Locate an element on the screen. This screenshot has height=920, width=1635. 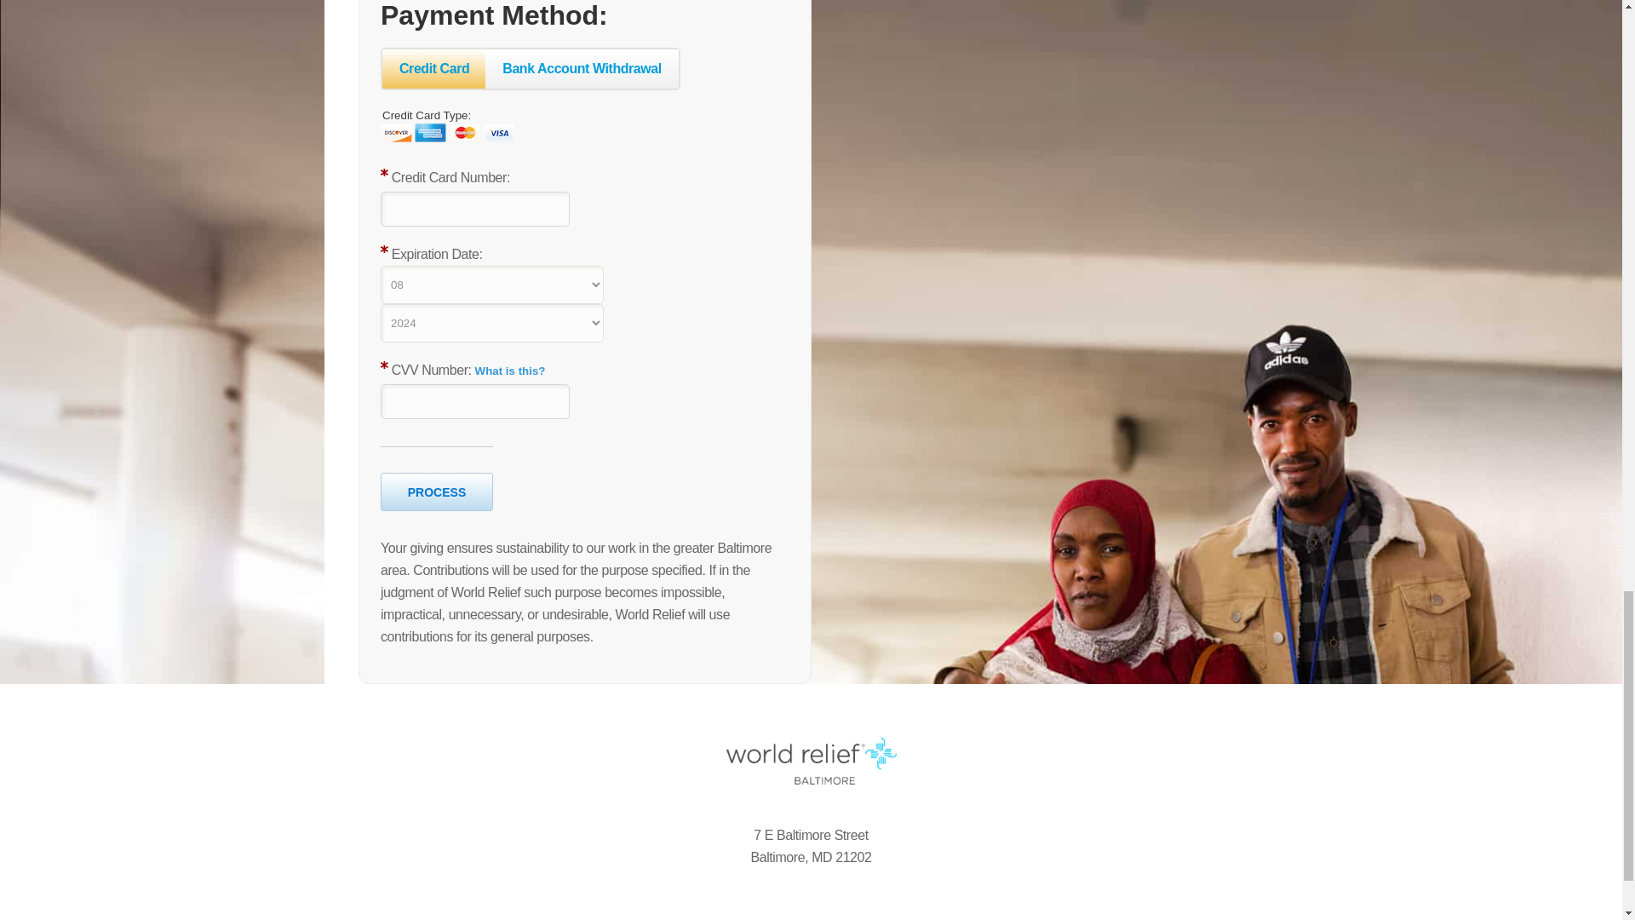
Credit Card is located at coordinates (434, 68).